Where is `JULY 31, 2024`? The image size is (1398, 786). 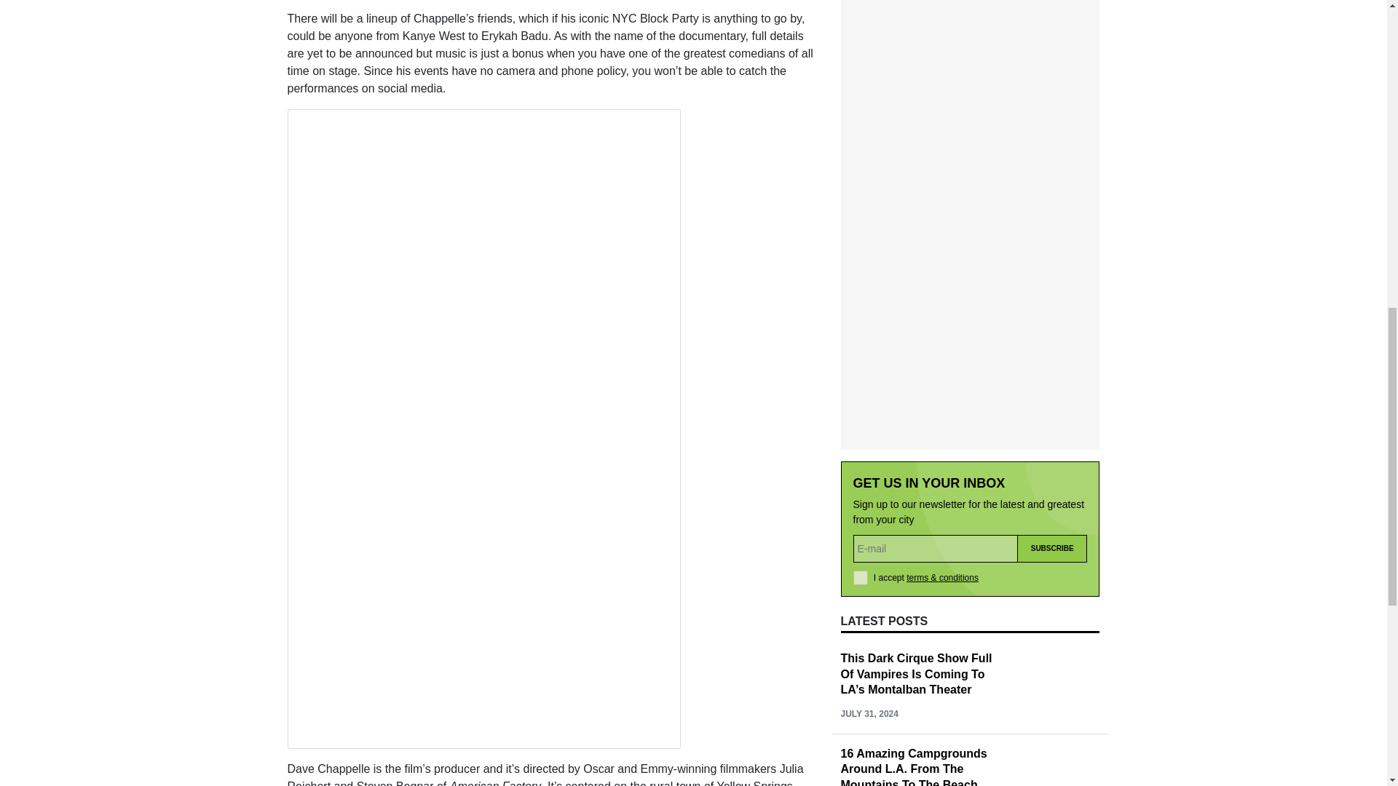 JULY 31, 2024 is located at coordinates (868, 623).